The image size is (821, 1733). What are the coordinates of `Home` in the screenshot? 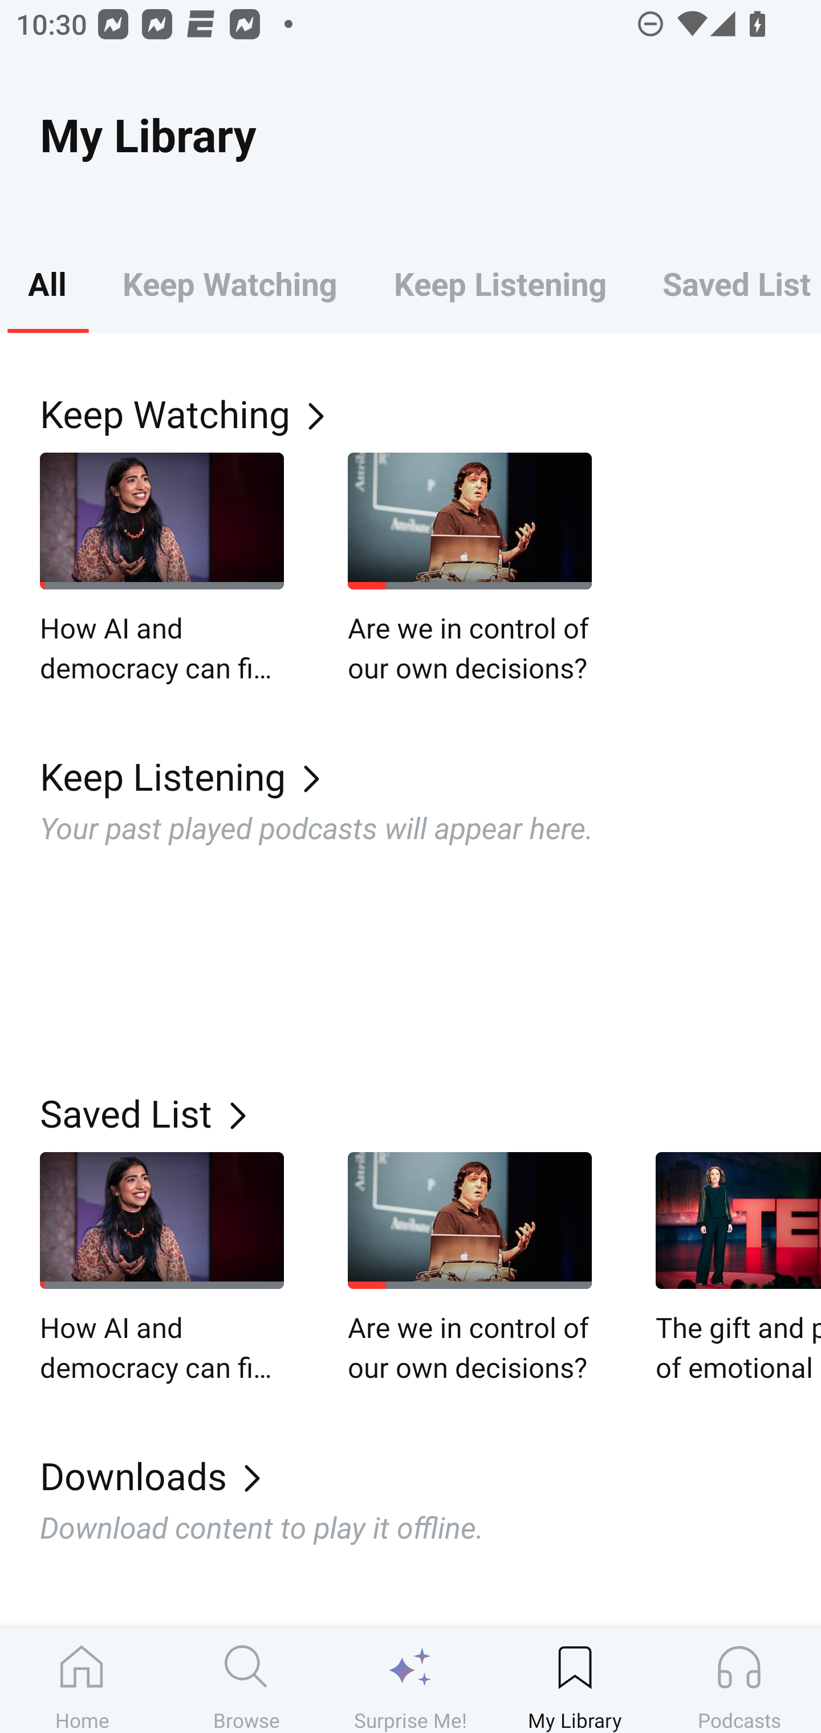 It's located at (82, 1680).